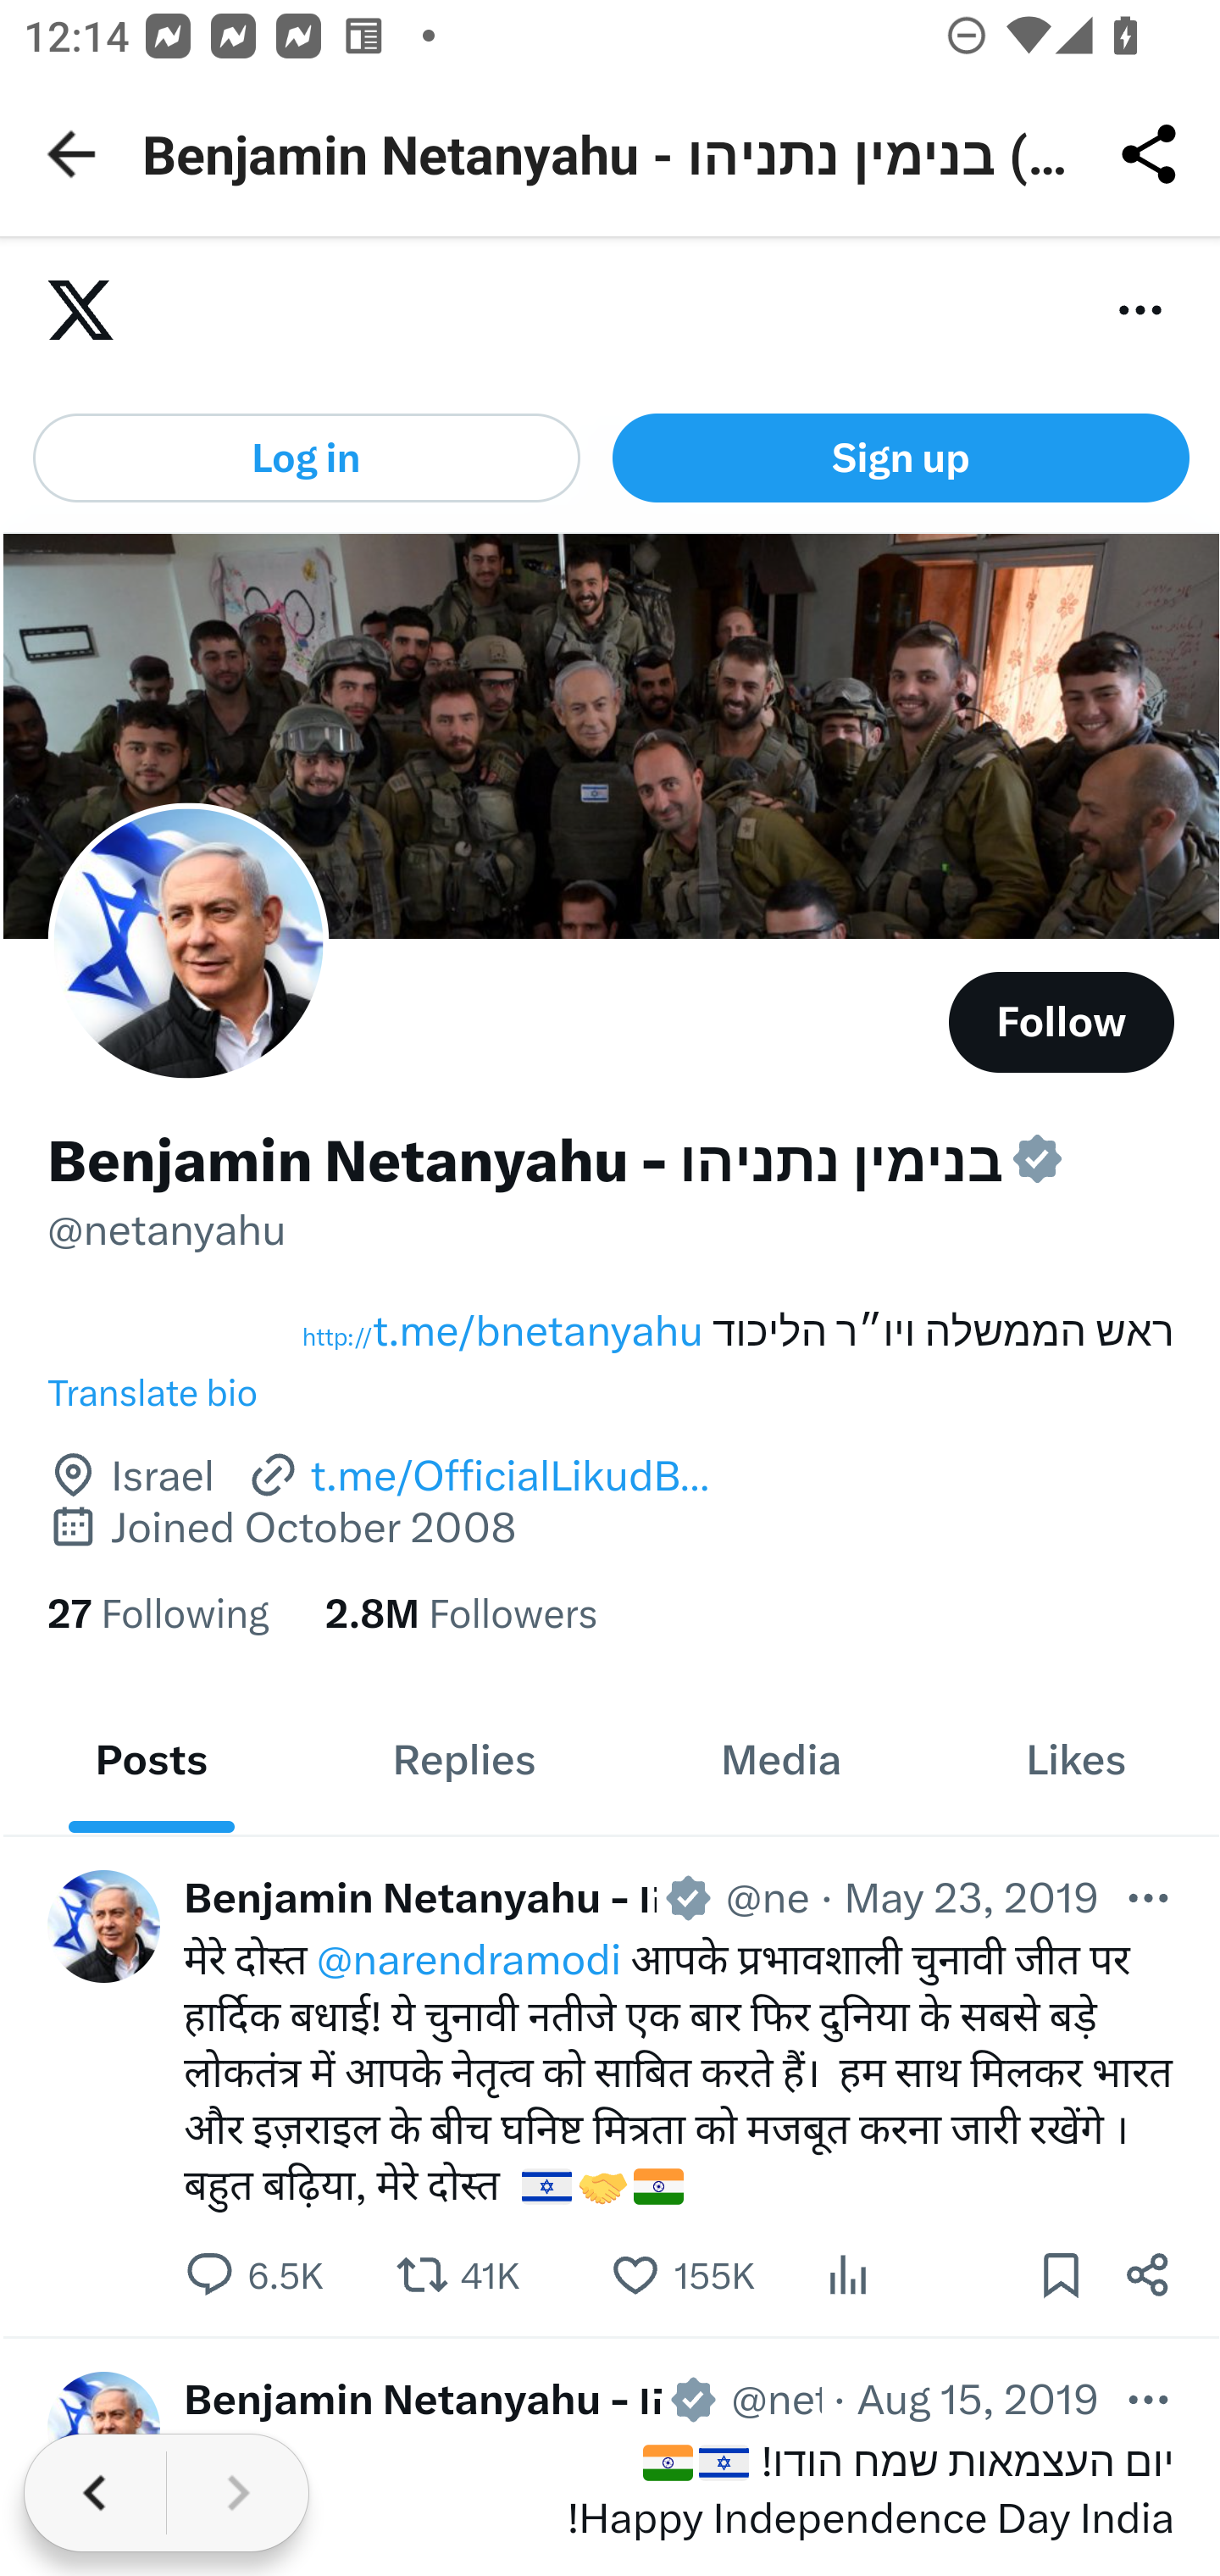  What do you see at coordinates (612, 1393) in the screenshot?
I see `Translate bio` at bounding box center [612, 1393].